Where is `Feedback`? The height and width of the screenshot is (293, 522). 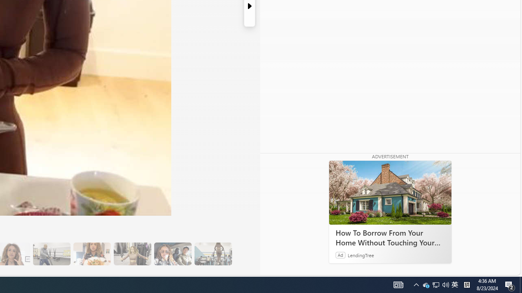 Feedback is located at coordinates (489, 269).